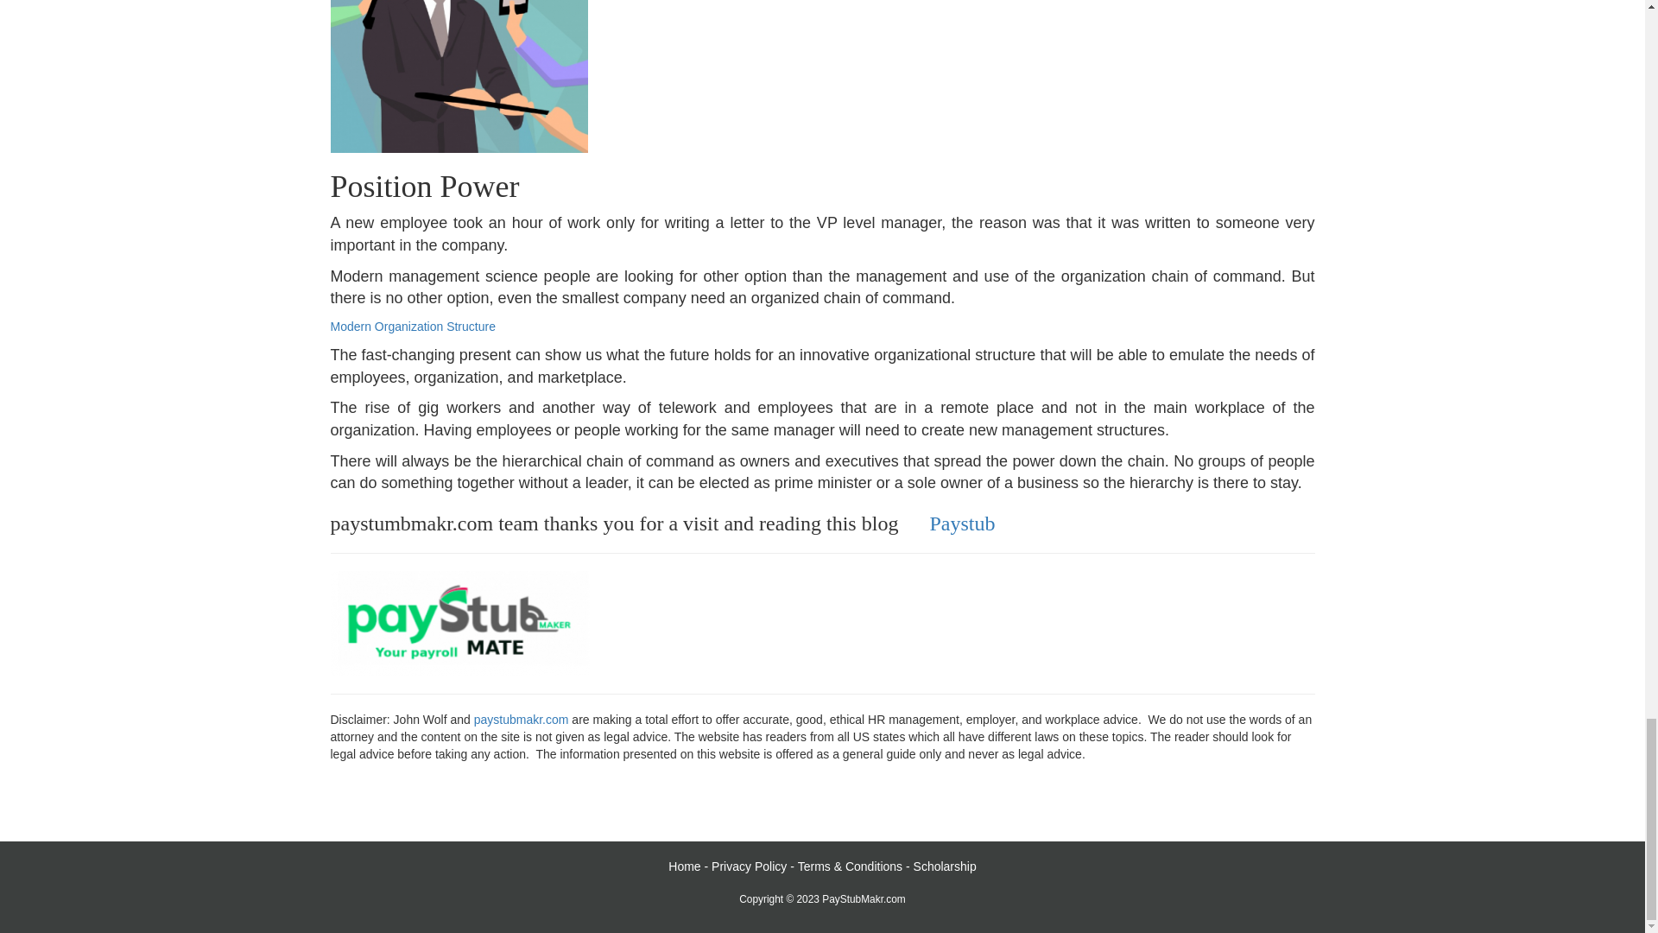 The image size is (1658, 933). I want to click on Modern Organization Structure, so click(412, 327).